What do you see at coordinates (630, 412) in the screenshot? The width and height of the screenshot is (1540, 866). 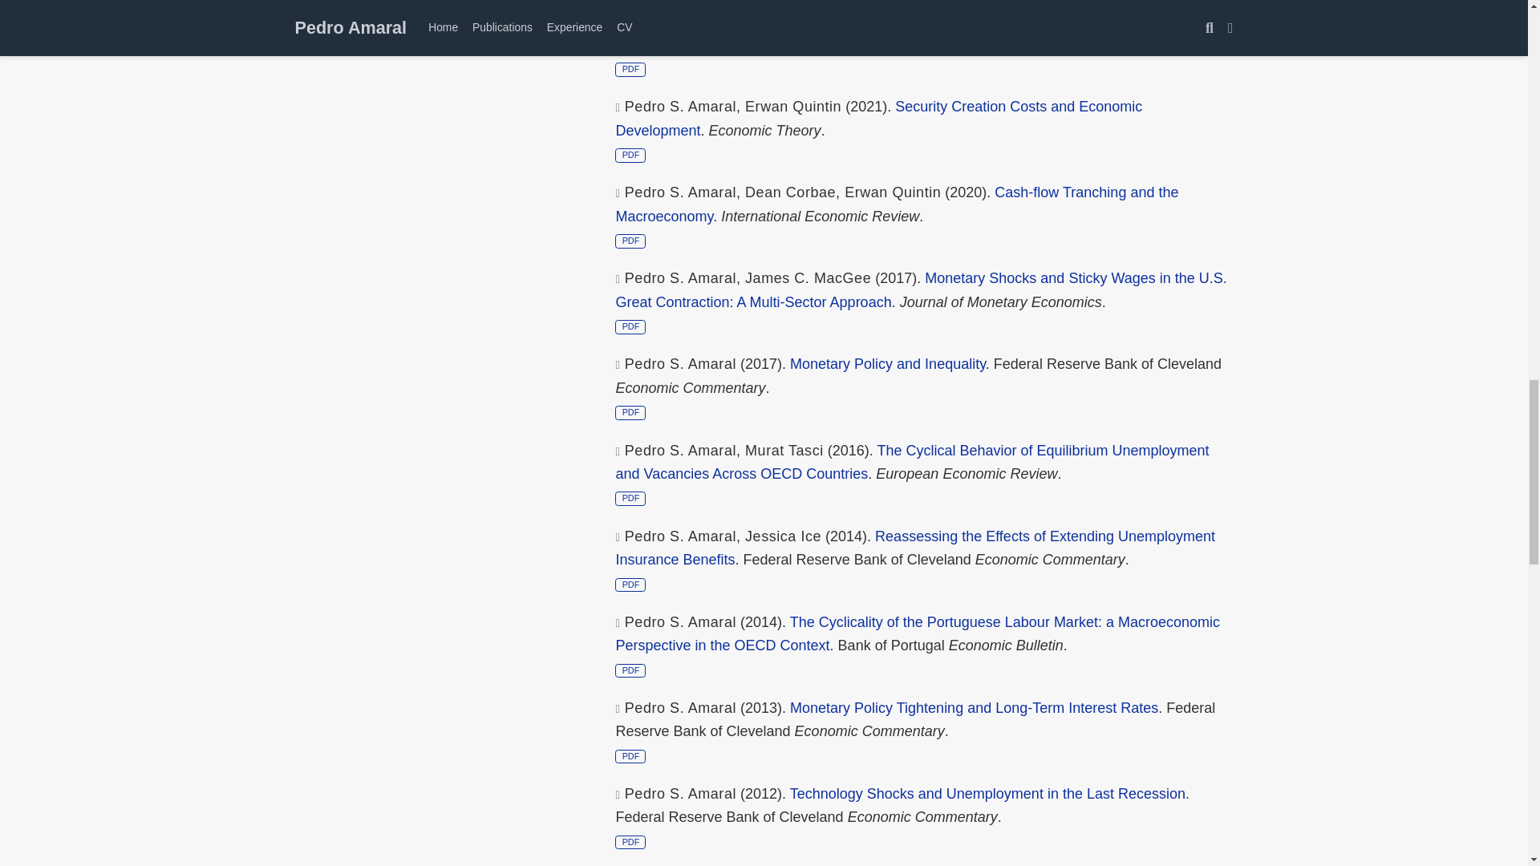 I see `PDF` at bounding box center [630, 412].